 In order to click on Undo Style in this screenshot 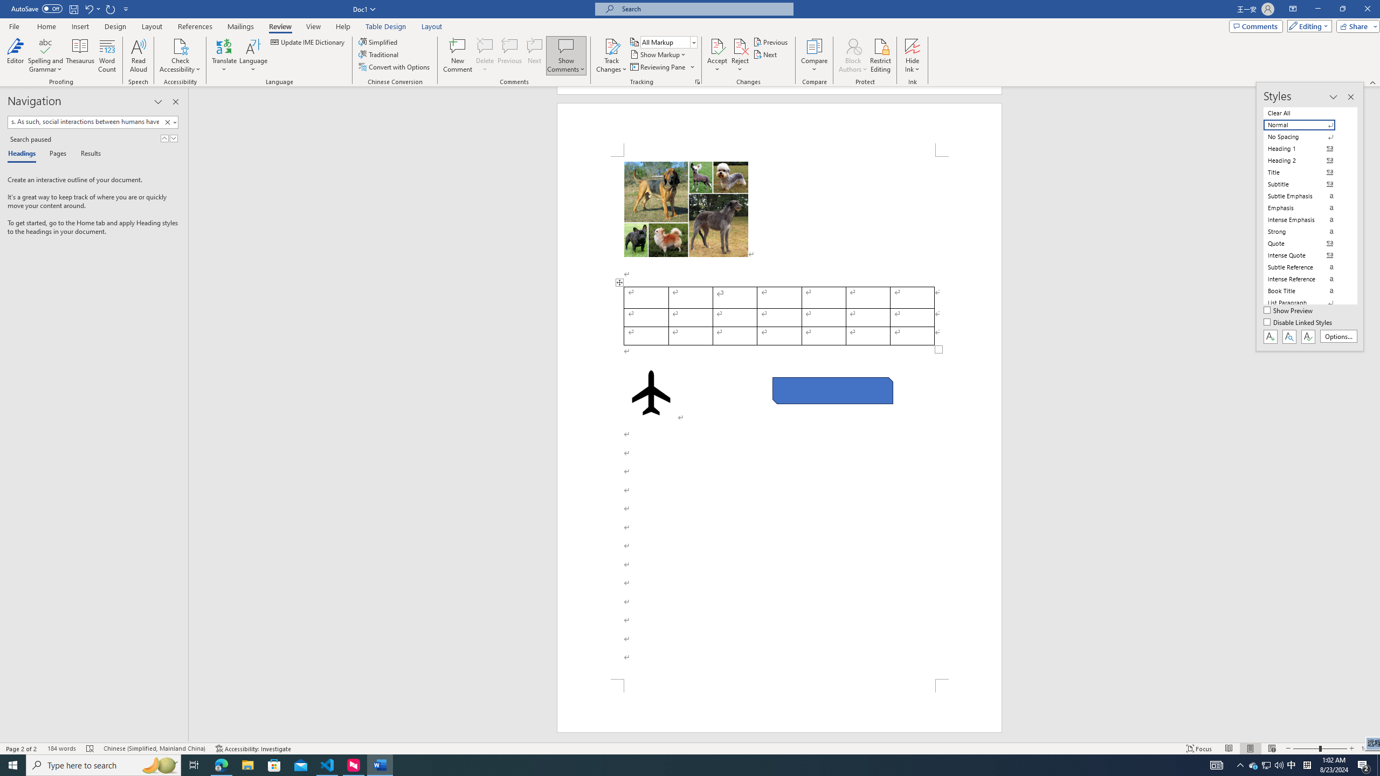, I will do `click(92, 9)`.